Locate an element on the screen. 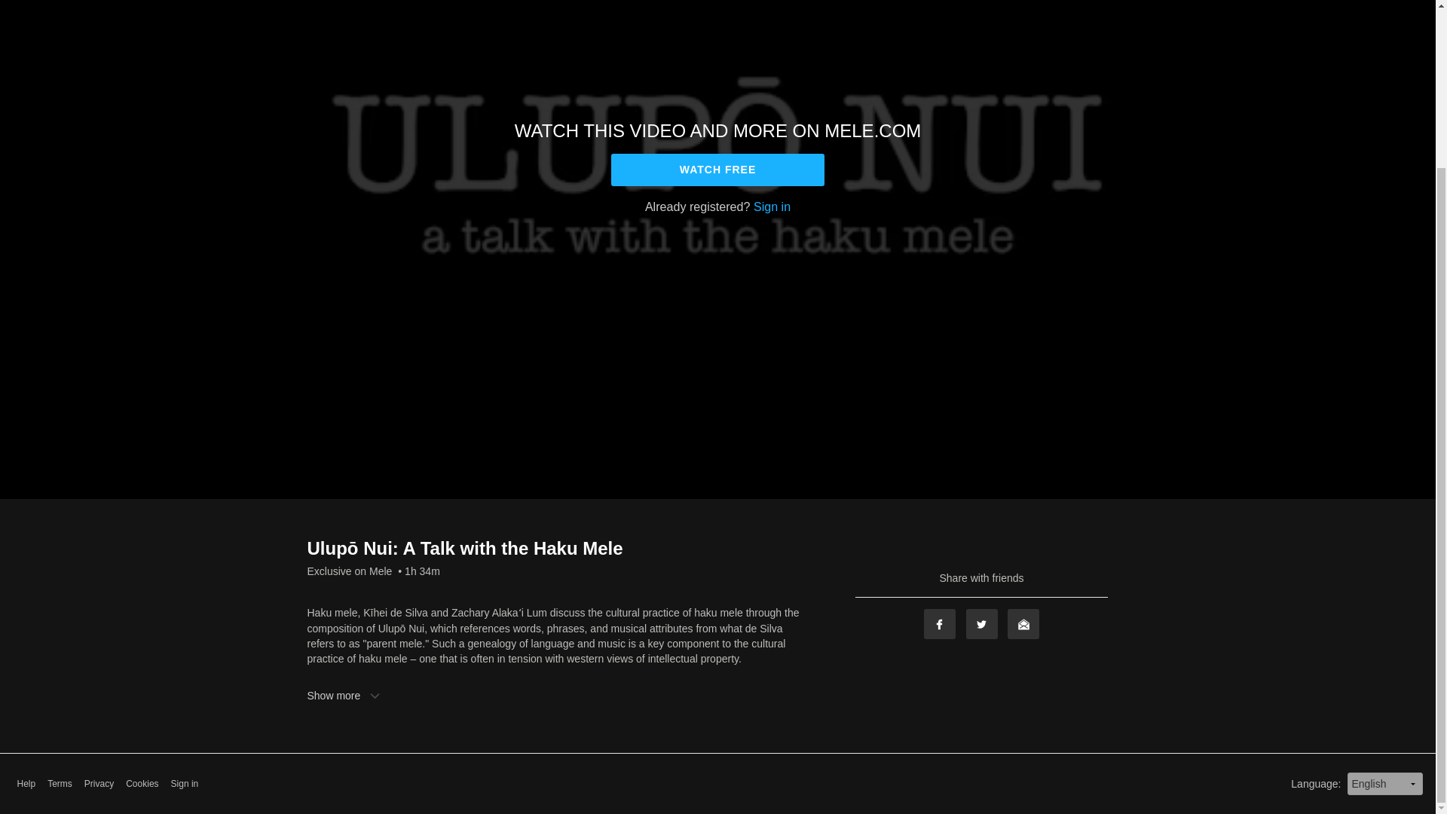 This screenshot has height=814, width=1447. Facebook is located at coordinates (939, 623).